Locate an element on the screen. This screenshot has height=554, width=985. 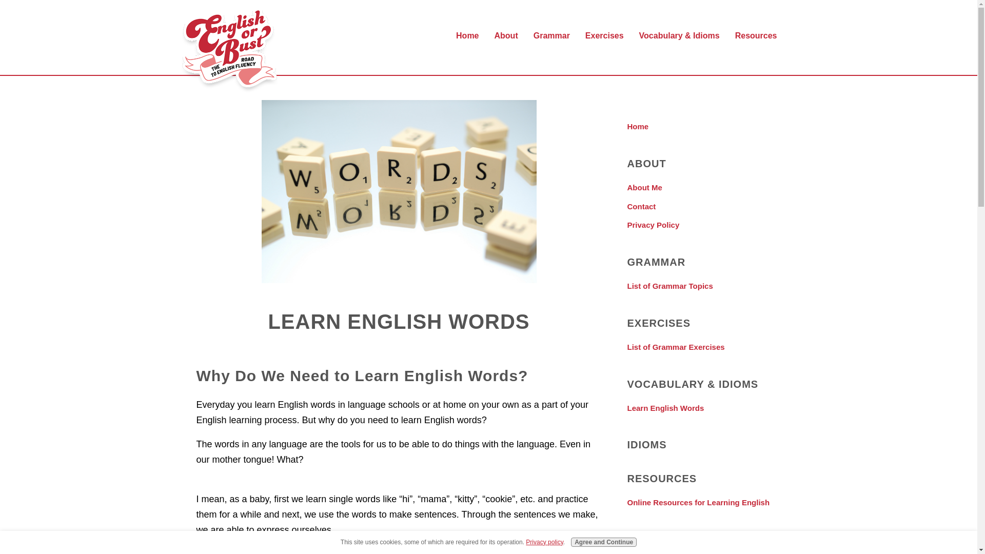
About Me is located at coordinates (704, 188).